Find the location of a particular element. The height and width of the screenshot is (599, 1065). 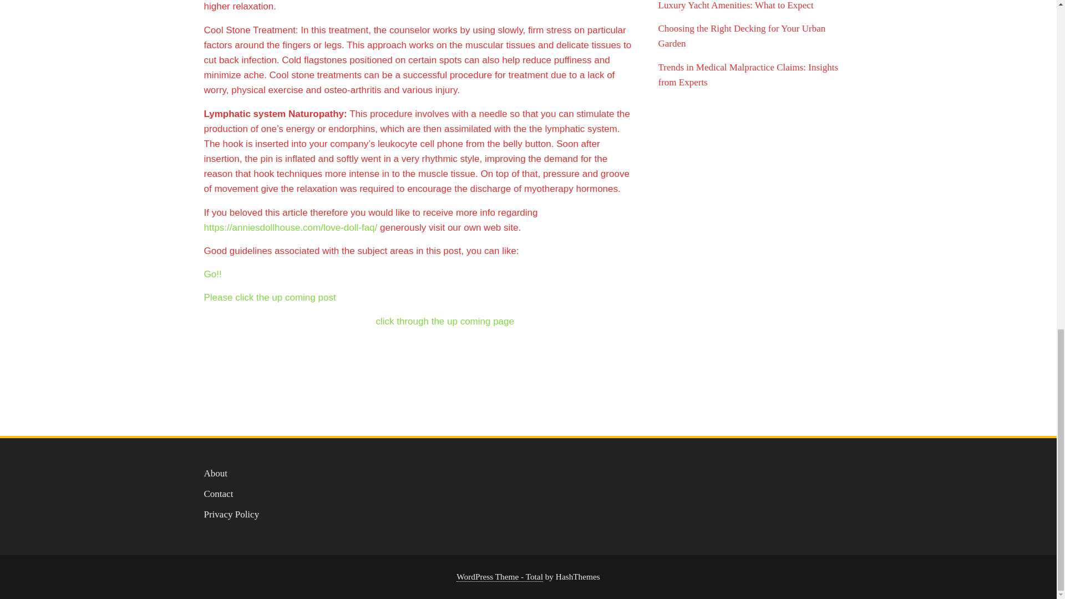

Privacy Policy is located at coordinates (232, 515).